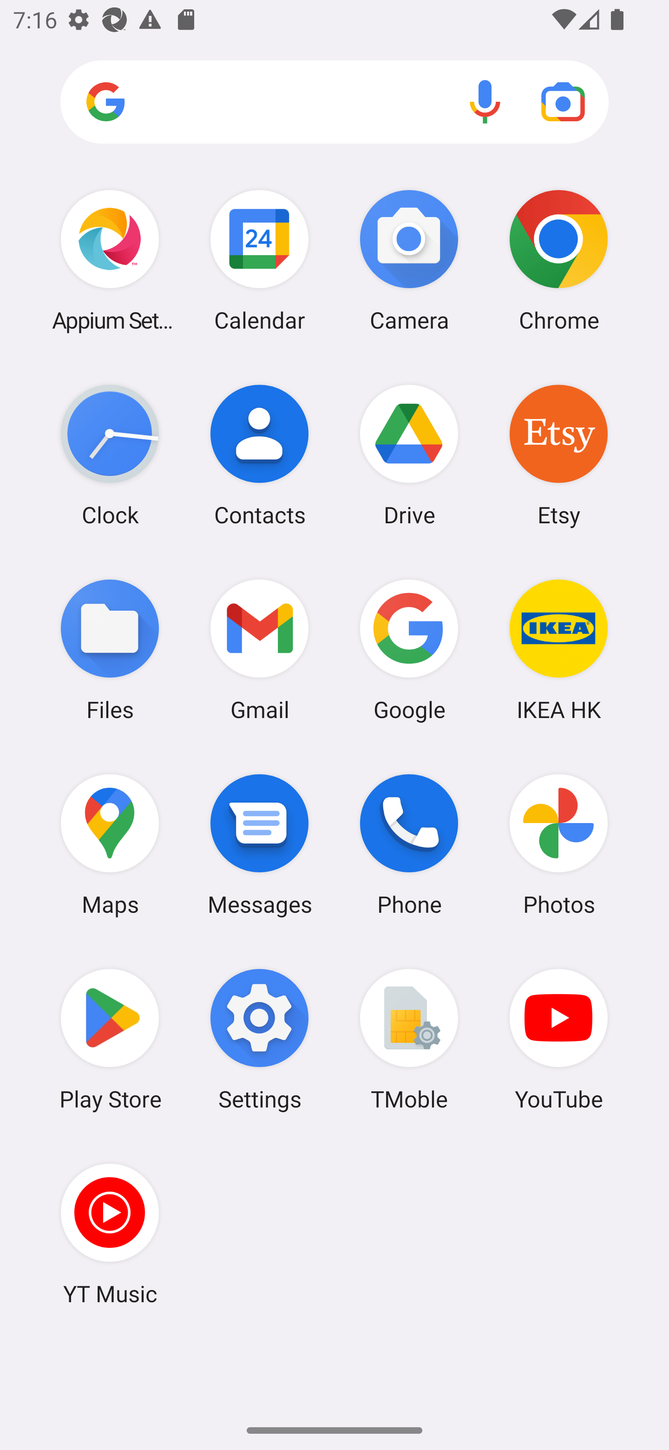 This screenshot has height=1450, width=669. What do you see at coordinates (409, 844) in the screenshot?
I see `Phone` at bounding box center [409, 844].